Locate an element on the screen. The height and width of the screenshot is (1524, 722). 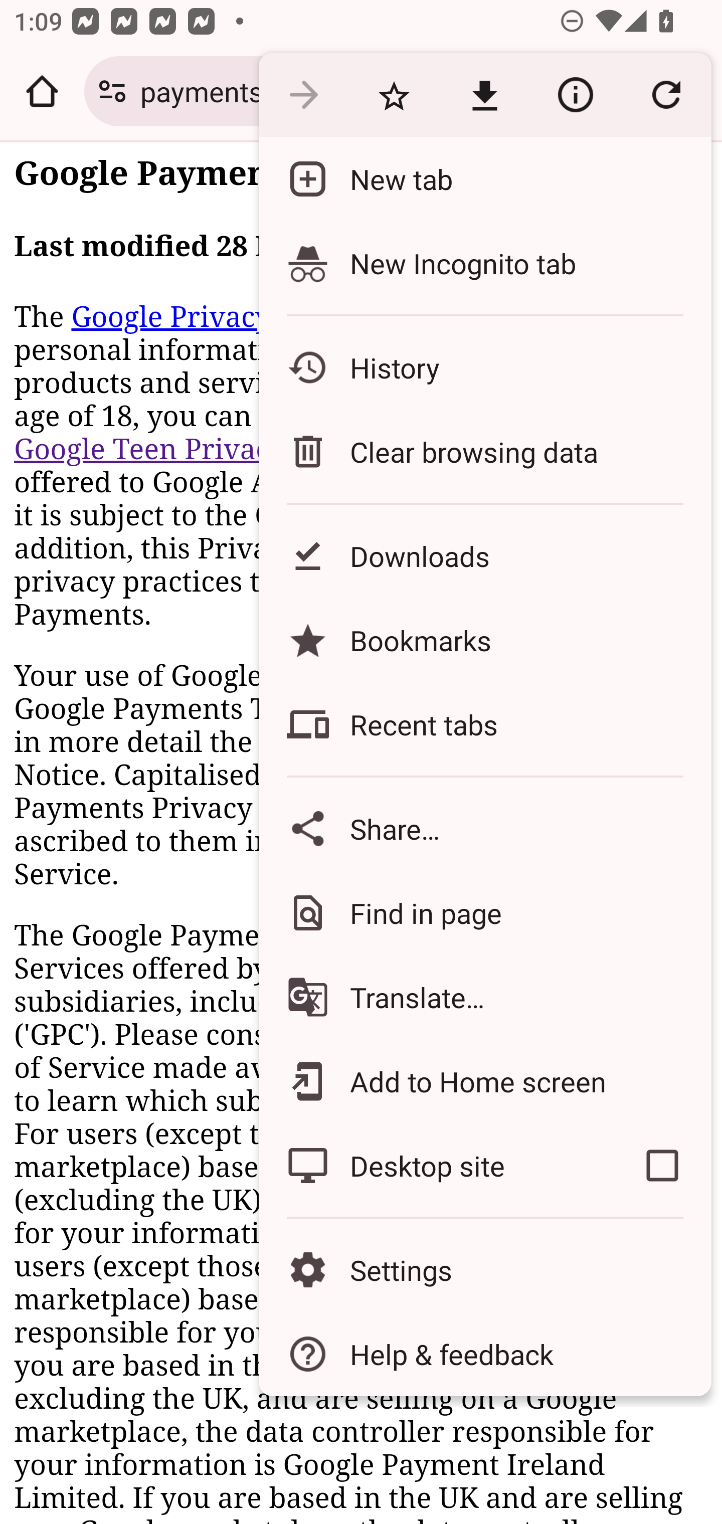
Clear browsing data is located at coordinates (484, 451).